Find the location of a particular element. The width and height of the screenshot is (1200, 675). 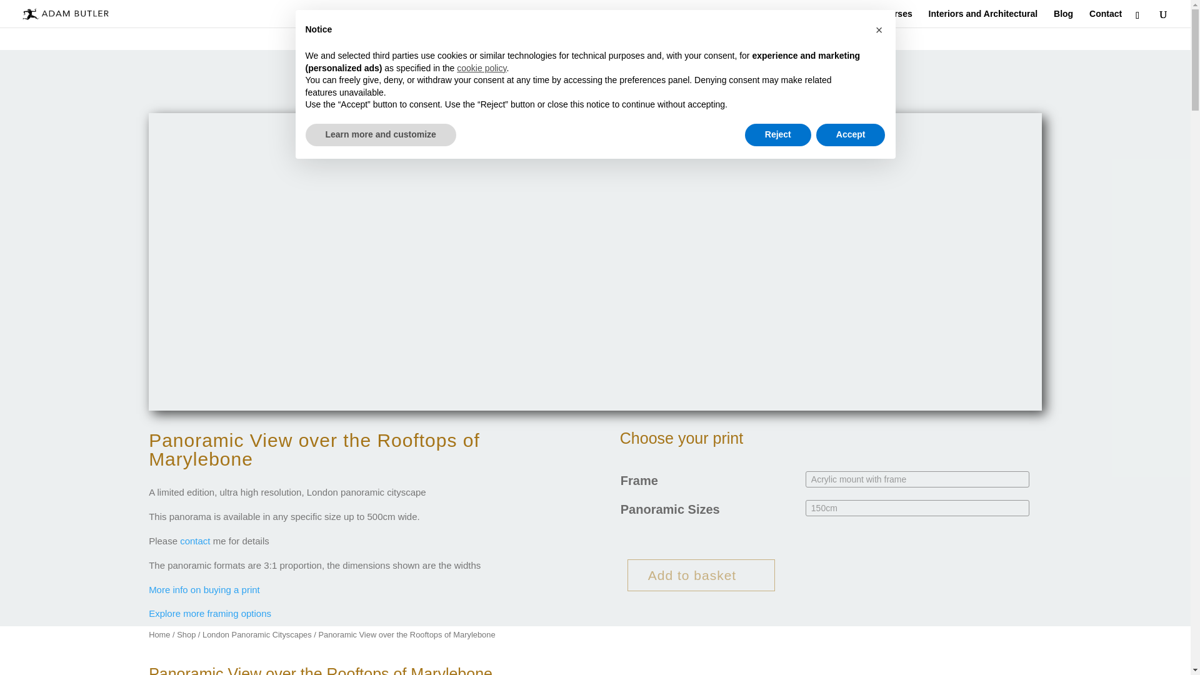

Buy Prints is located at coordinates (839, 19).